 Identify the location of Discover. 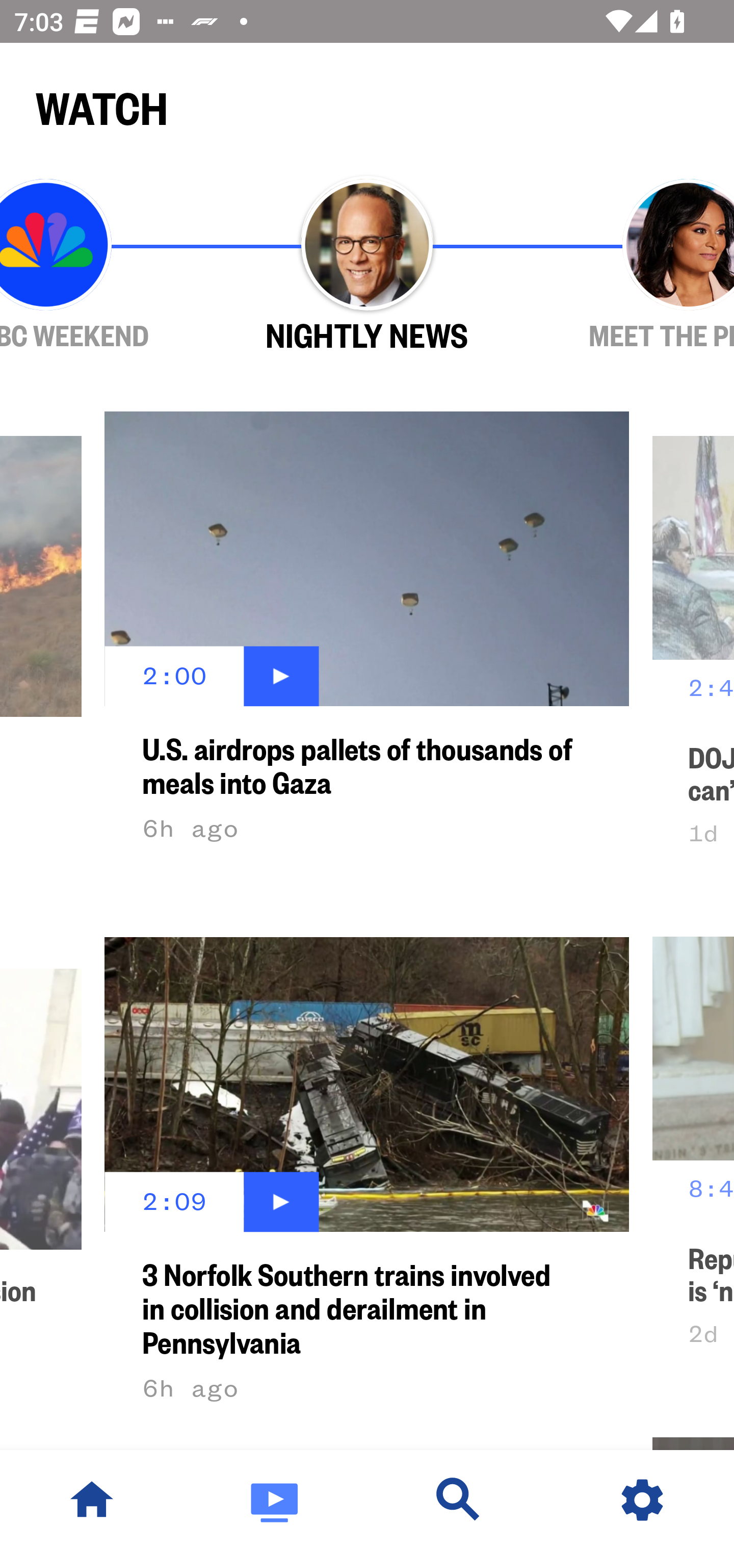
(459, 1500).